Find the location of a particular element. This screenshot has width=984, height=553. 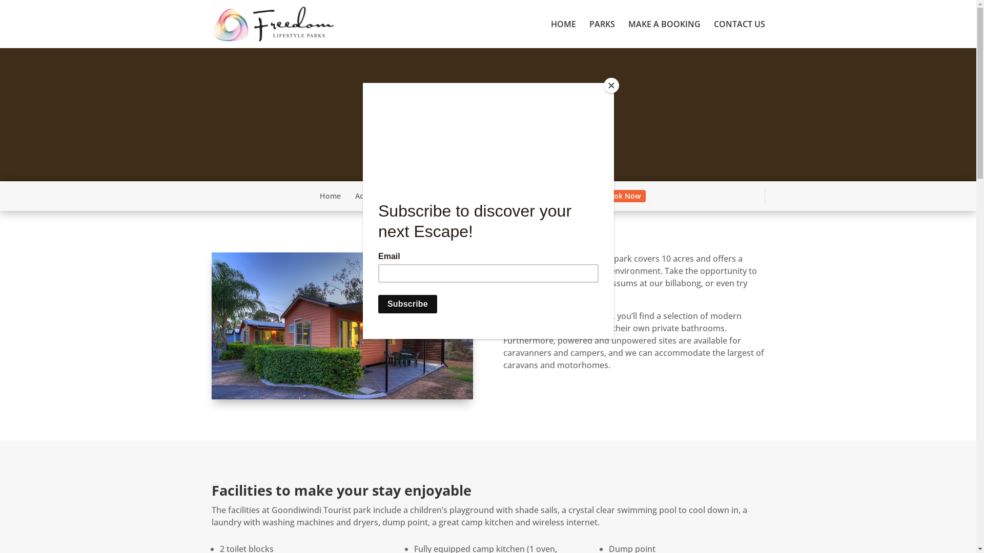

Home is located at coordinates (330, 196).